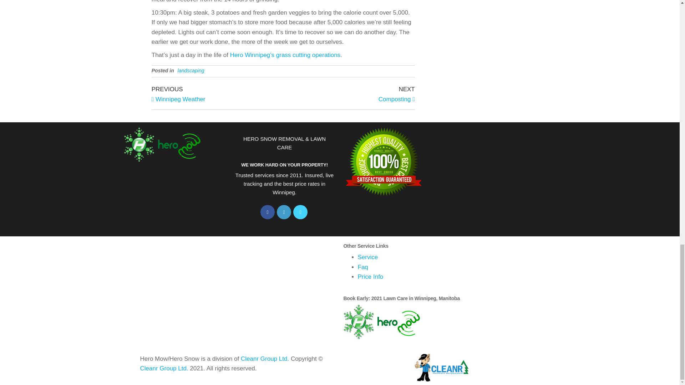  Describe the element at coordinates (163, 368) in the screenshot. I see `Cleanr Group Ltd.` at that location.